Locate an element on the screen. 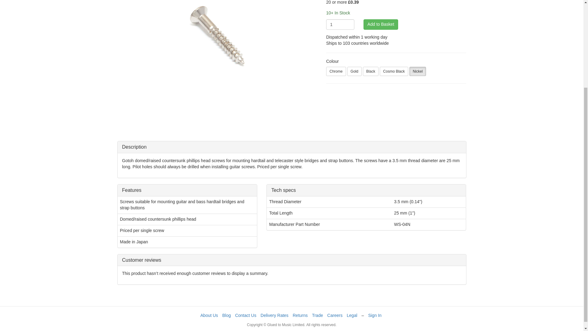 The width and height of the screenshot is (588, 331). Cosmo Black is located at coordinates (394, 71).